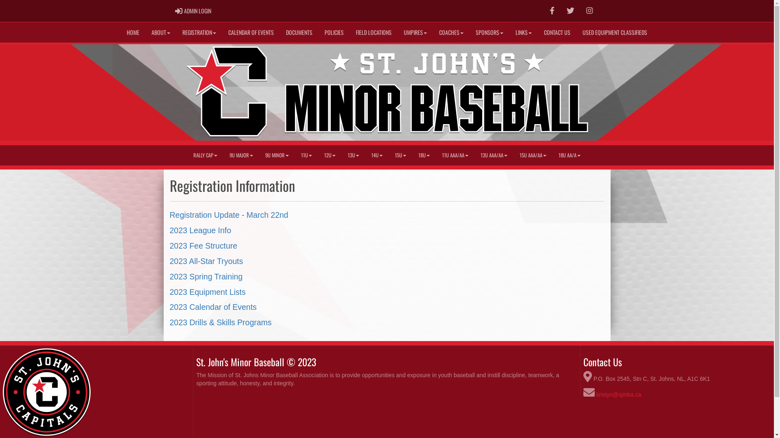 This screenshot has width=780, height=438. Describe the element at coordinates (490, 32) in the screenshot. I see `SPONSORS` at that location.